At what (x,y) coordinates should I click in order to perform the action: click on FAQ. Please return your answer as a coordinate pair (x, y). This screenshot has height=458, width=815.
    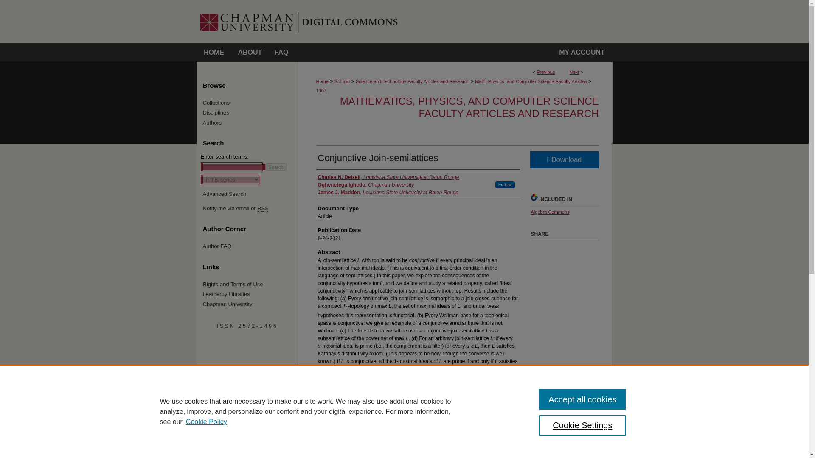
    Looking at the image, I should click on (281, 53).